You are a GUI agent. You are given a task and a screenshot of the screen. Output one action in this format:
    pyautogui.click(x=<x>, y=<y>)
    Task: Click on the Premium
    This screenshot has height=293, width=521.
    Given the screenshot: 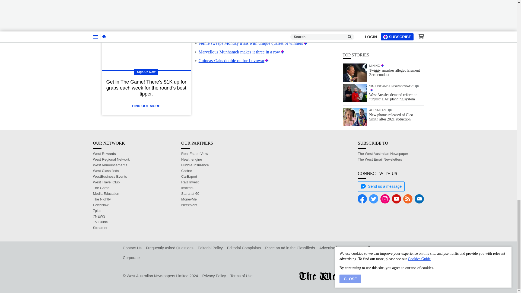 What is the action you would take?
    pyautogui.click(x=252, y=17)
    